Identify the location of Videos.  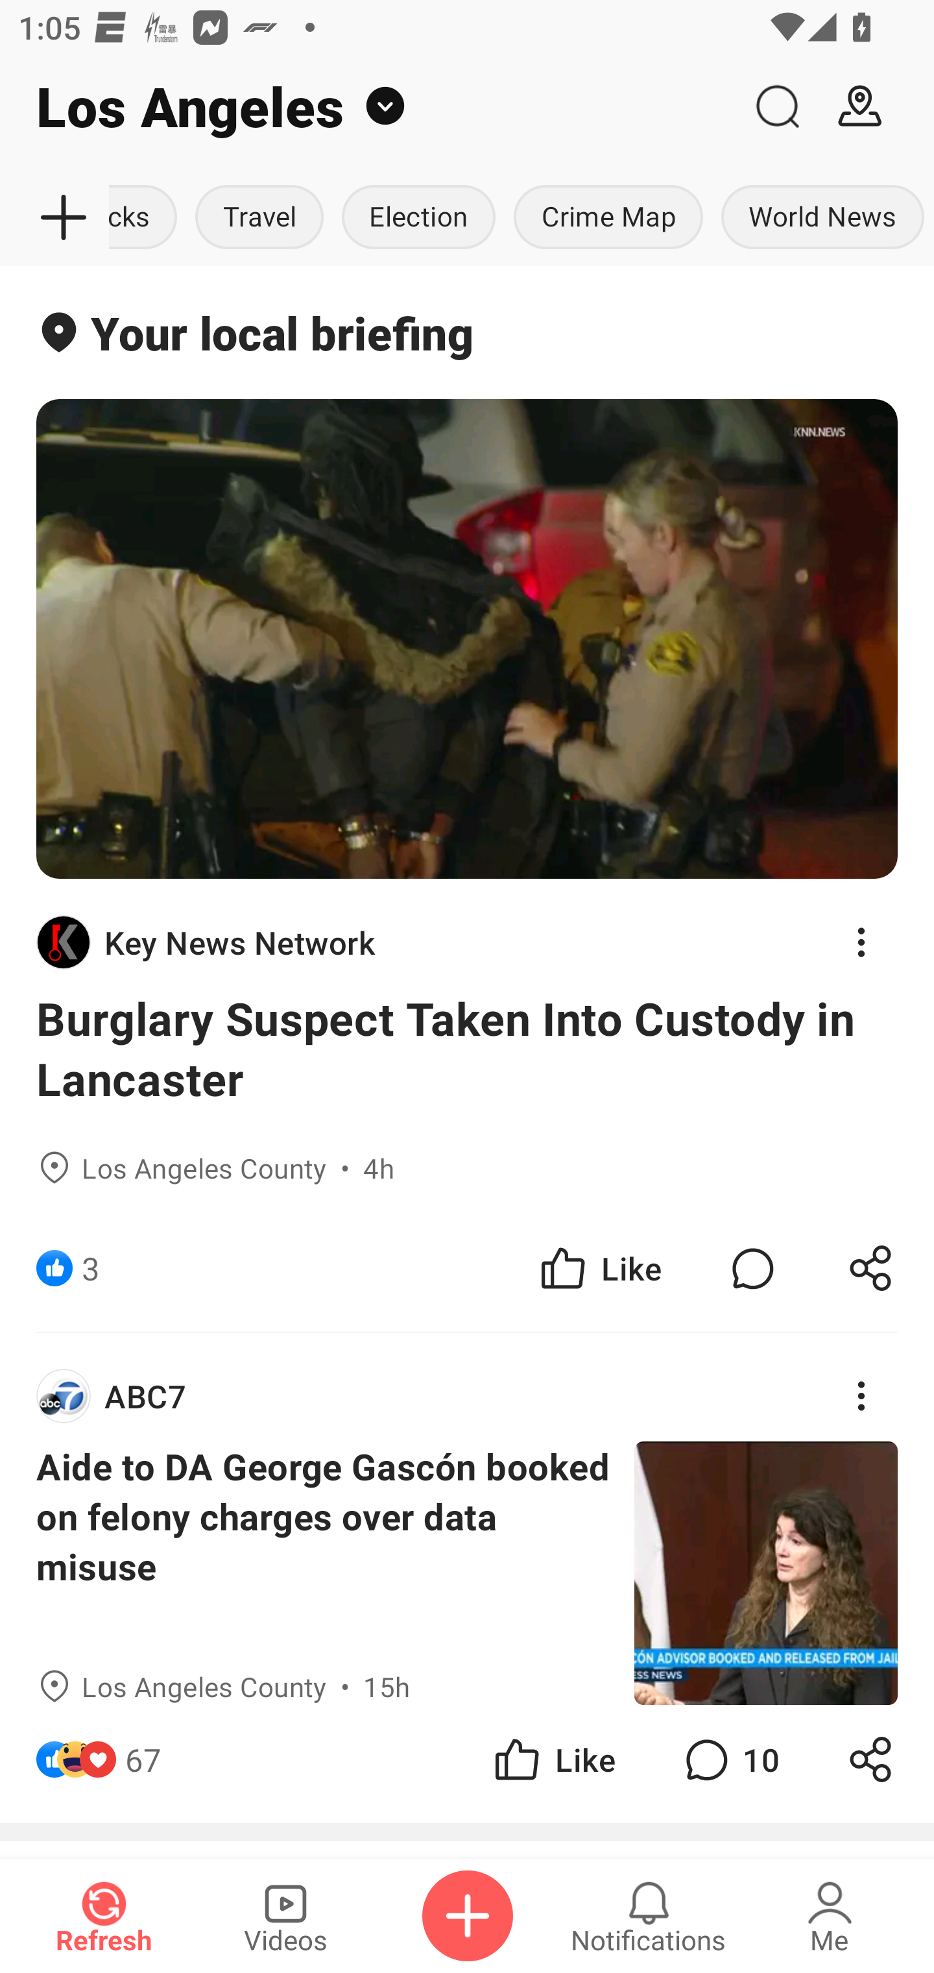
(285, 1916).